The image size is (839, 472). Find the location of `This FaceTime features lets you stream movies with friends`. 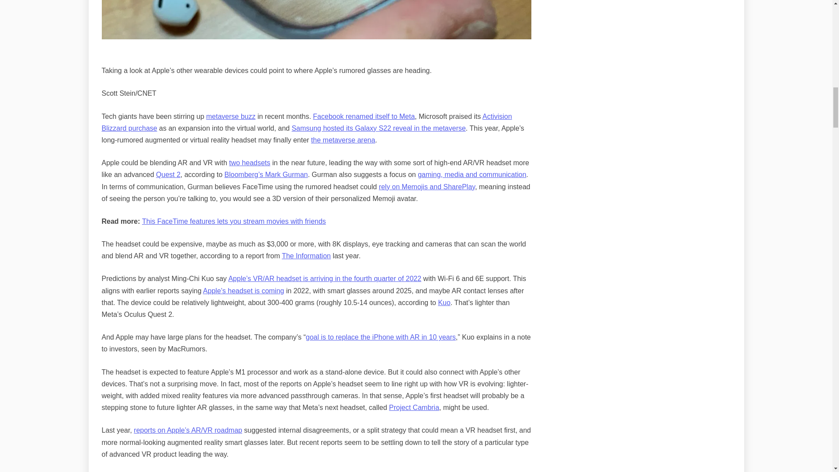

This FaceTime features lets you stream movies with friends is located at coordinates (234, 221).